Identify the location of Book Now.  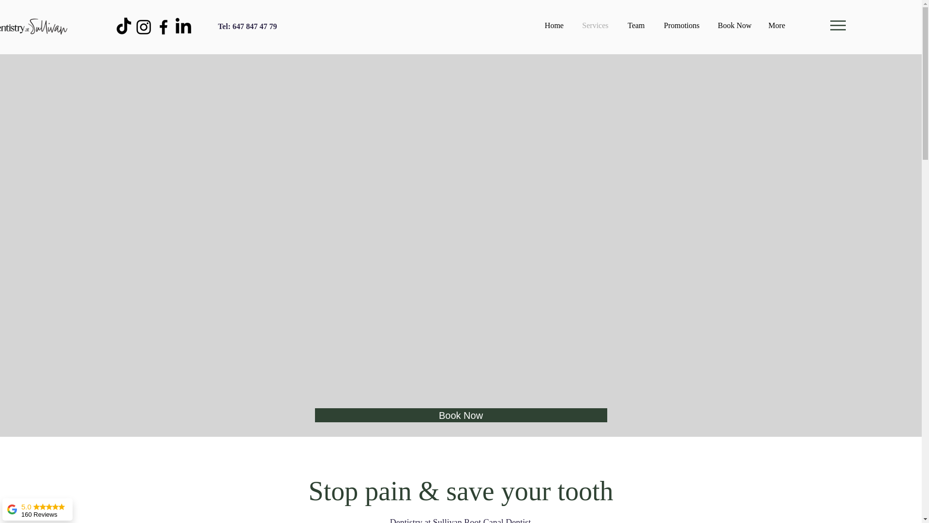
(734, 25).